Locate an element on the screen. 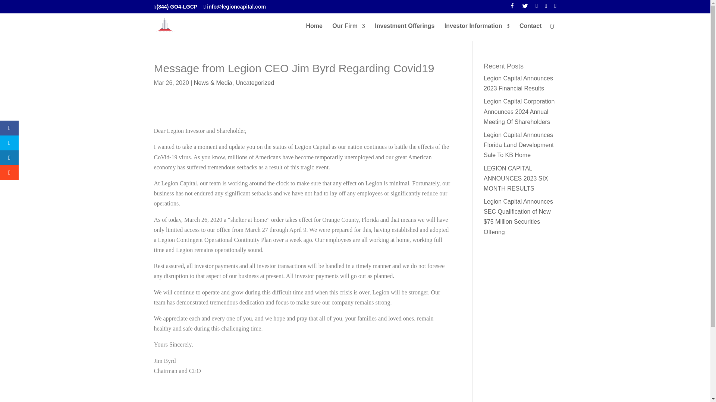 This screenshot has height=402, width=716. Legion Capital Announces 2023 Financial Results is located at coordinates (518, 83).